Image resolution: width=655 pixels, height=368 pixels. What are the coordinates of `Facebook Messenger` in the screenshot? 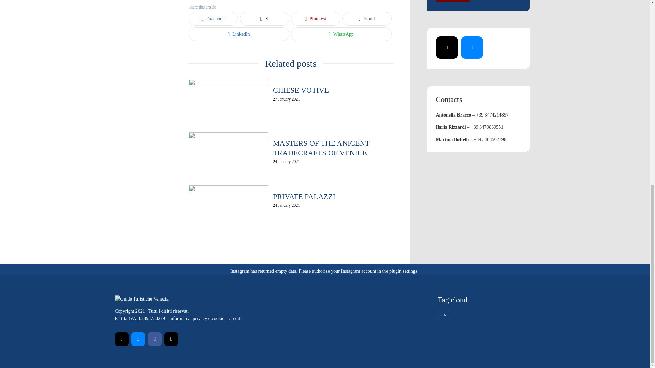 It's located at (472, 47).